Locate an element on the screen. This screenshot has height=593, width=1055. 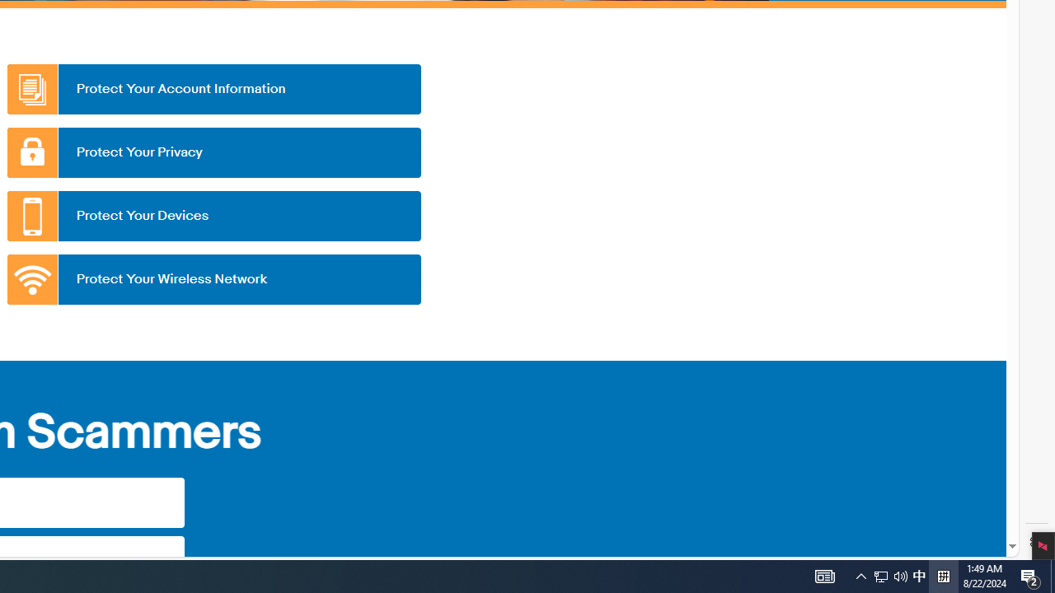
Protect Your Account Information is located at coordinates (213, 89).